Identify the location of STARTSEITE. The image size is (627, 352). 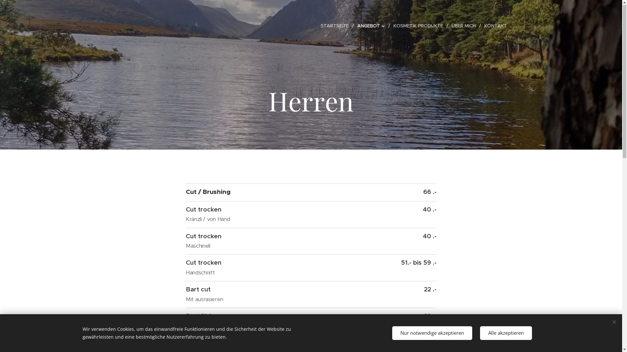
(336, 26).